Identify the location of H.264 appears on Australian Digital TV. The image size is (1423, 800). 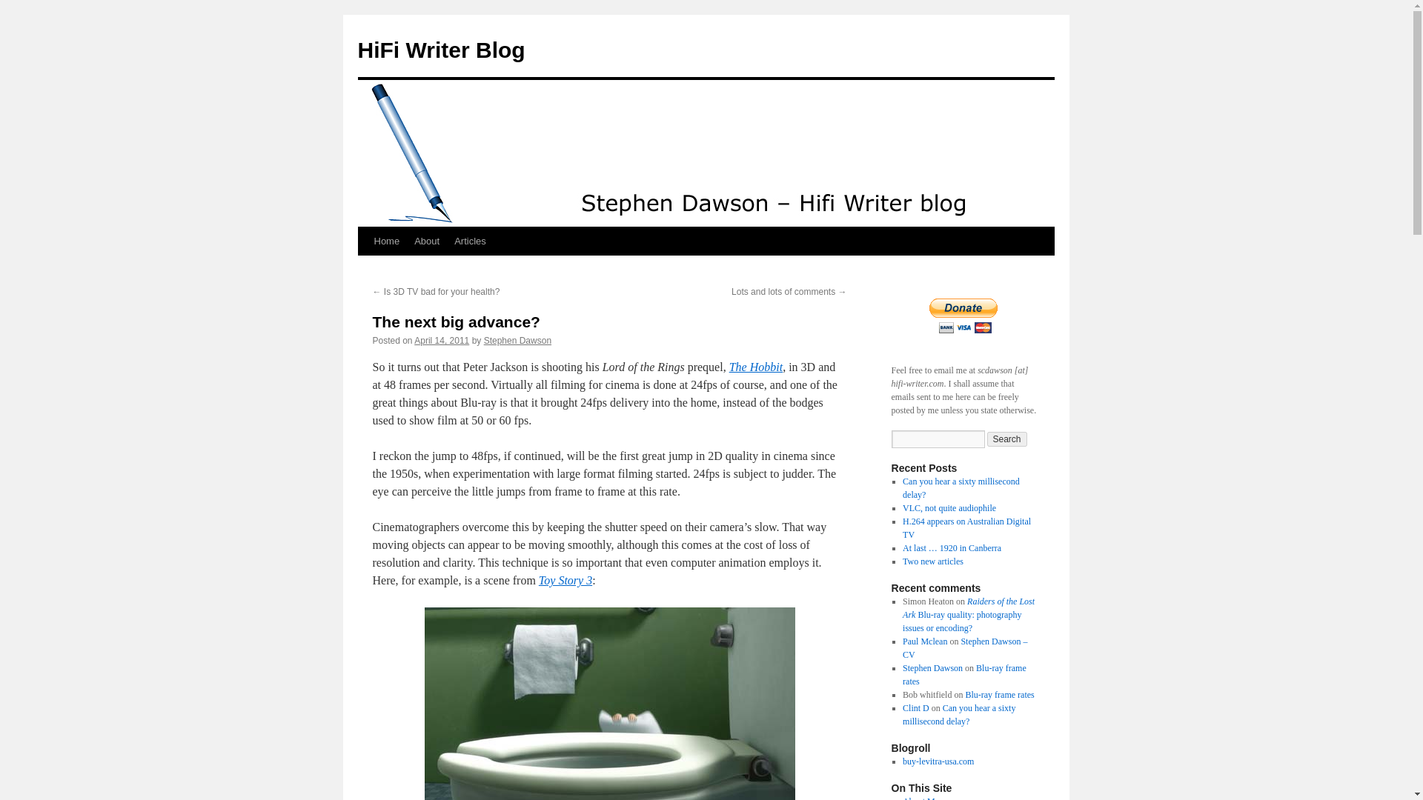
(966, 527).